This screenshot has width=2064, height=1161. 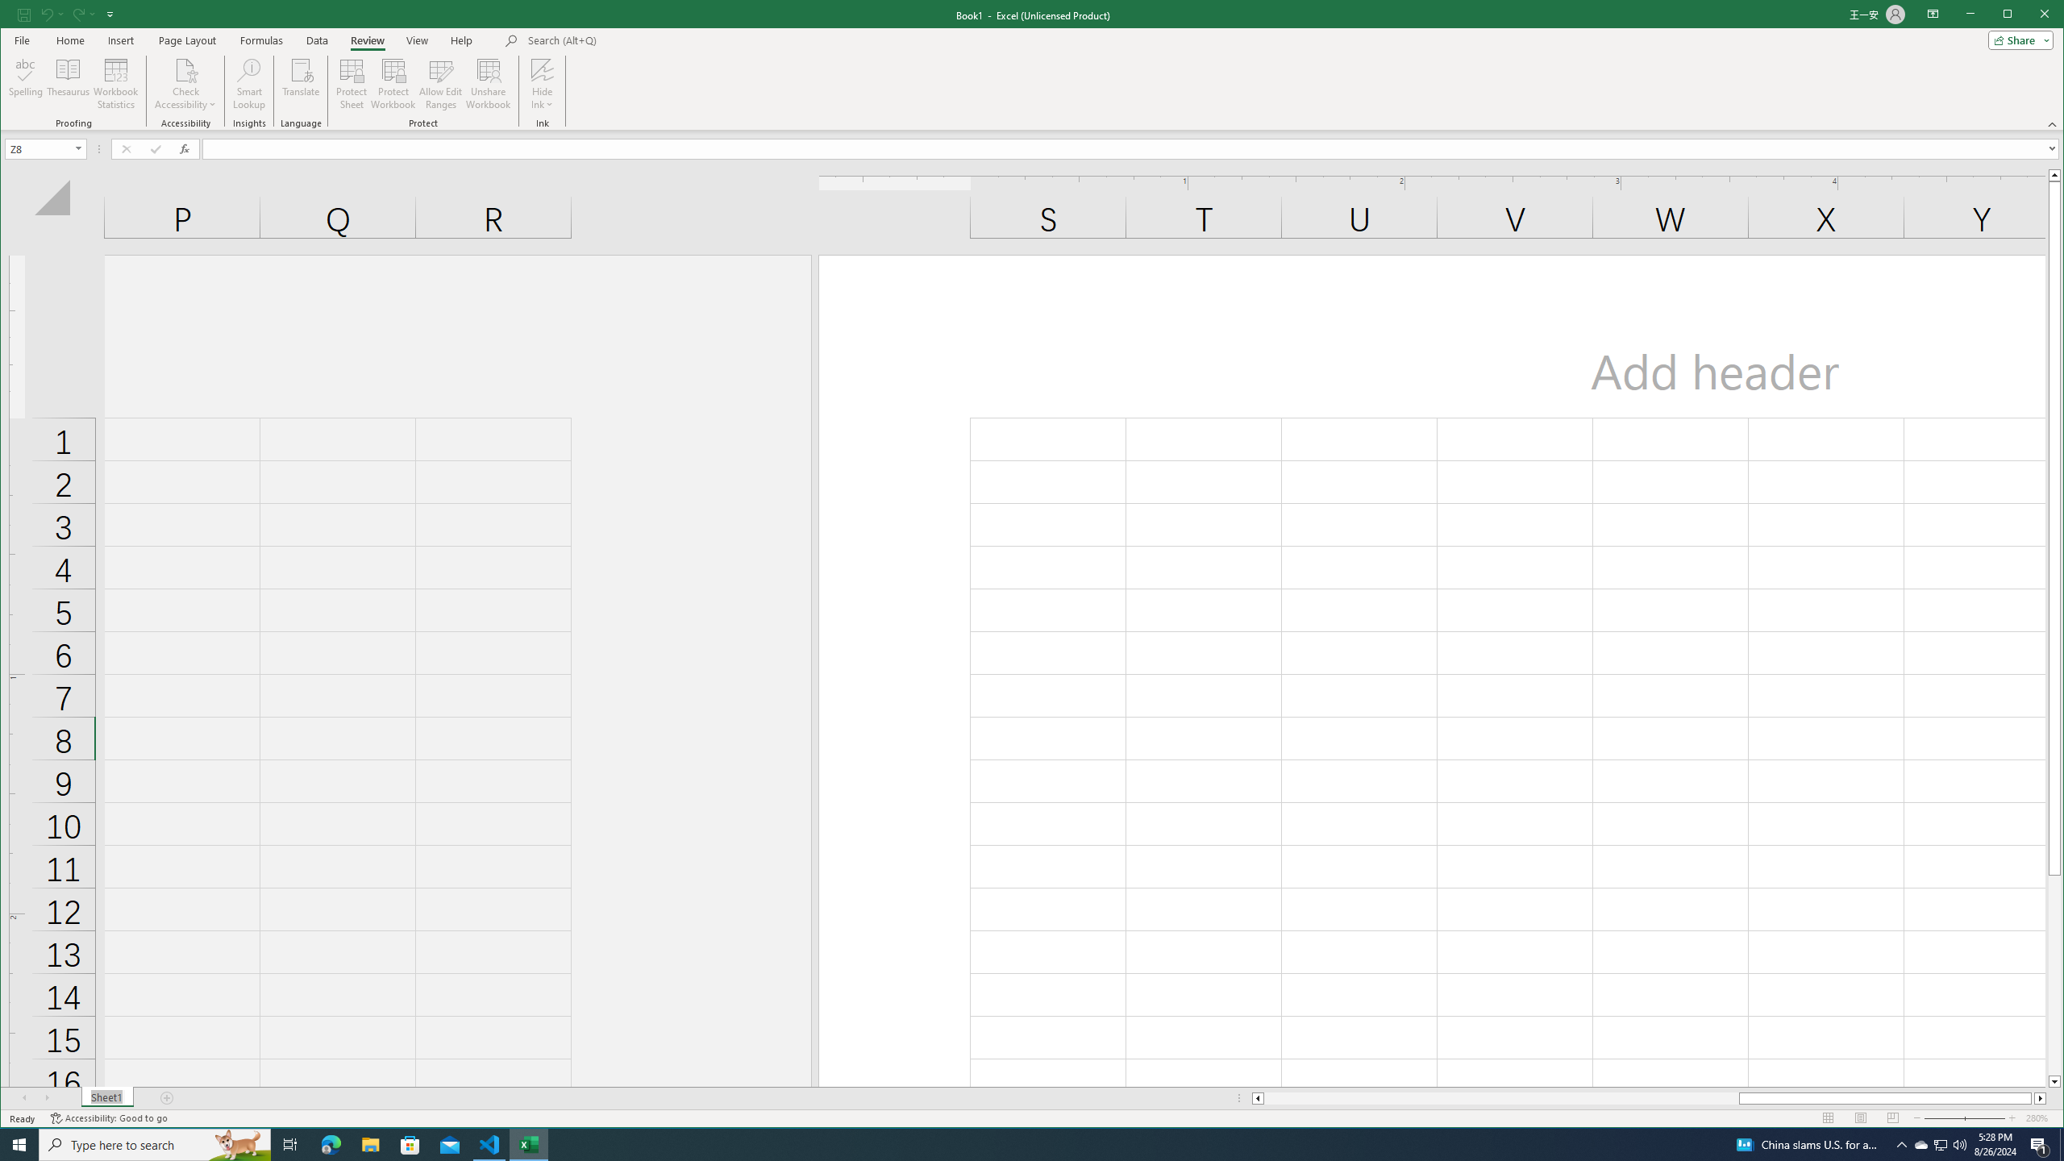 I want to click on Page Break Preview, so click(x=1893, y=1118).